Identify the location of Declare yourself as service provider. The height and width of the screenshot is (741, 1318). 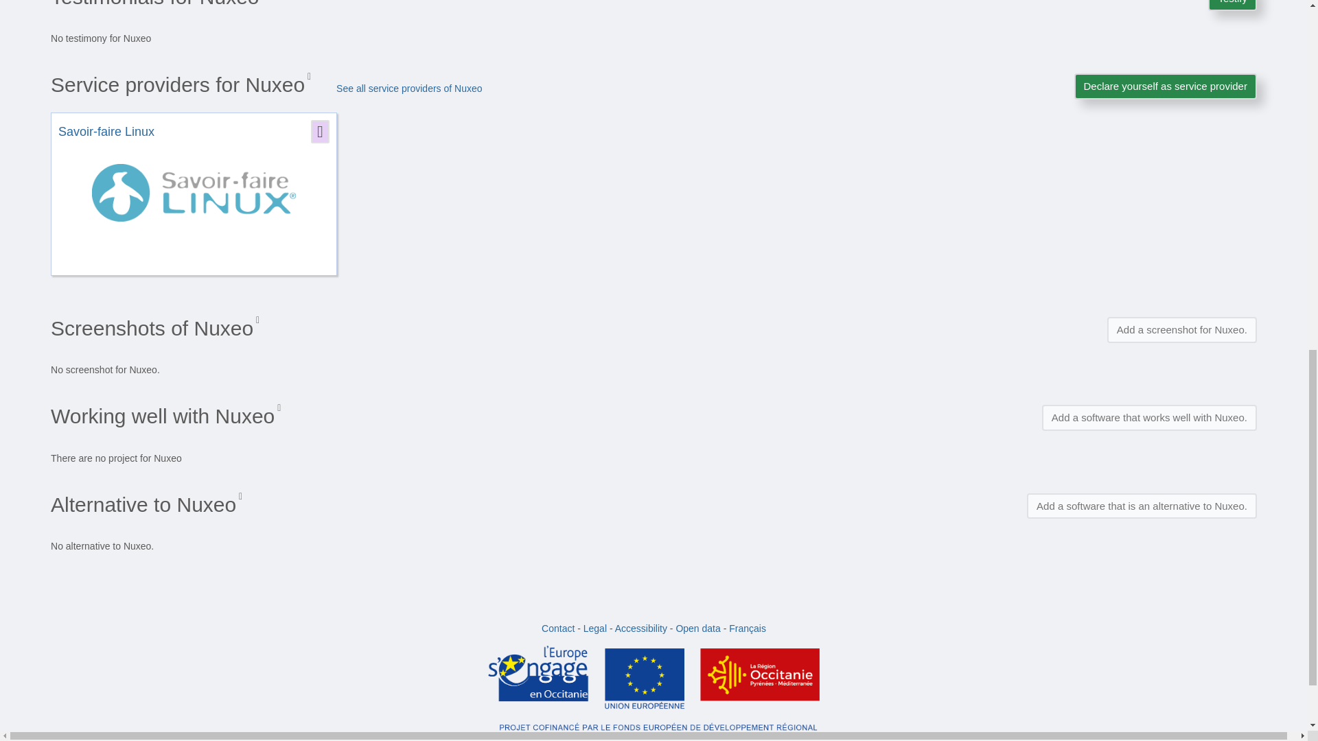
(1164, 85).